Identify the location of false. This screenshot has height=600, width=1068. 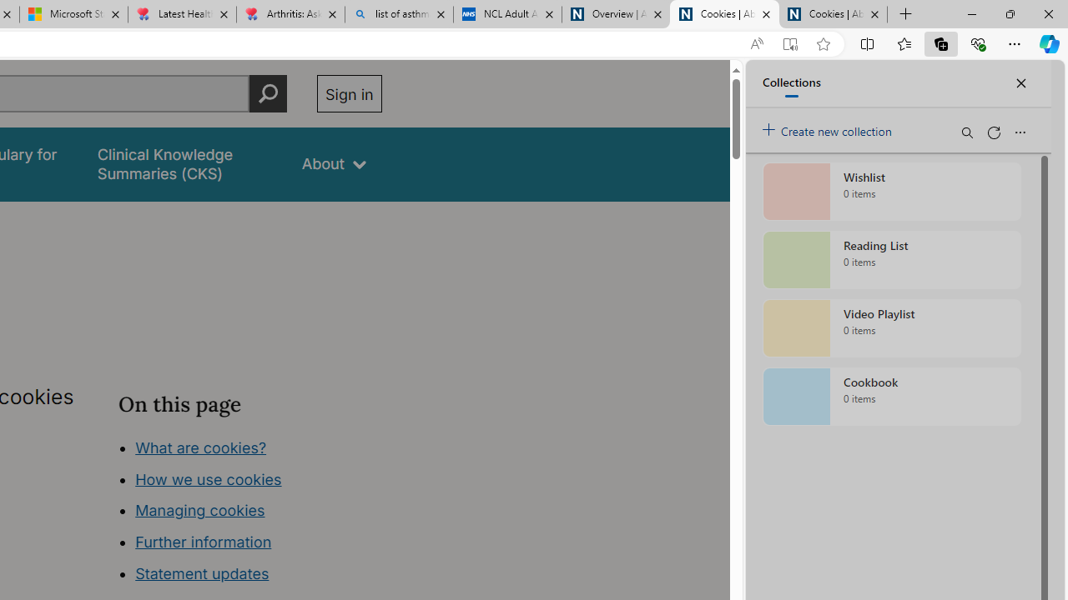
(184, 163).